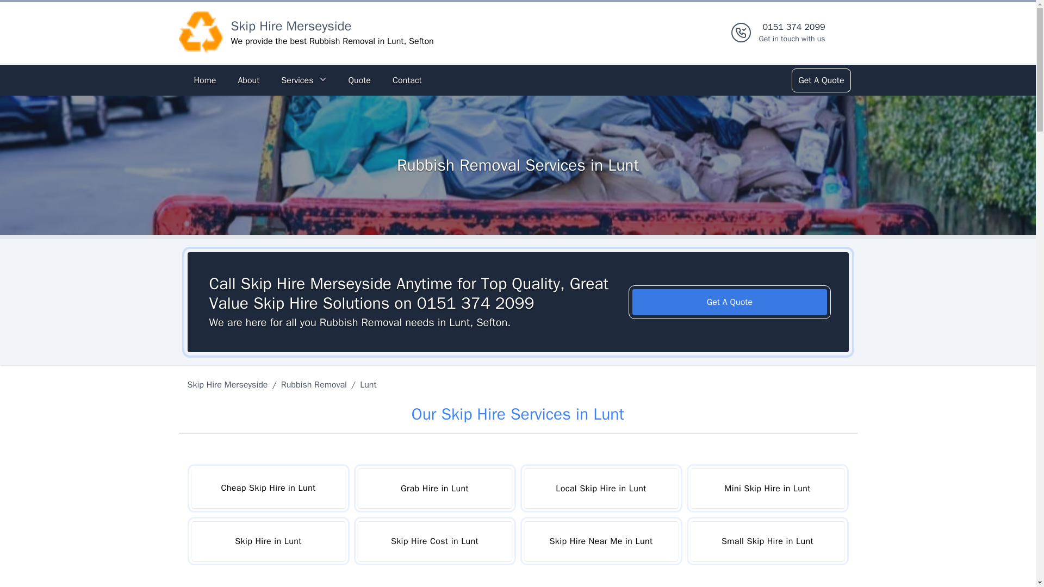 Image resolution: width=1044 pixels, height=587 pixels. What do you see at coordinates (407, 80) in the screenshot?
I see `Contact` at bounding box center [407, 80].